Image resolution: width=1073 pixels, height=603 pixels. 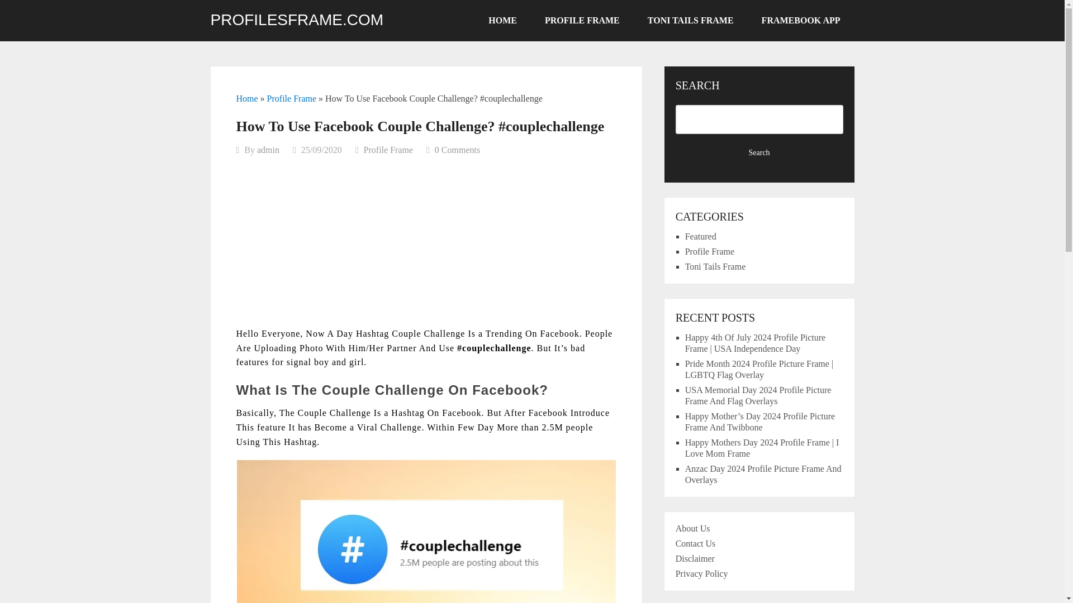 I want to click on Posts by admin, so click(x=268, y=150).